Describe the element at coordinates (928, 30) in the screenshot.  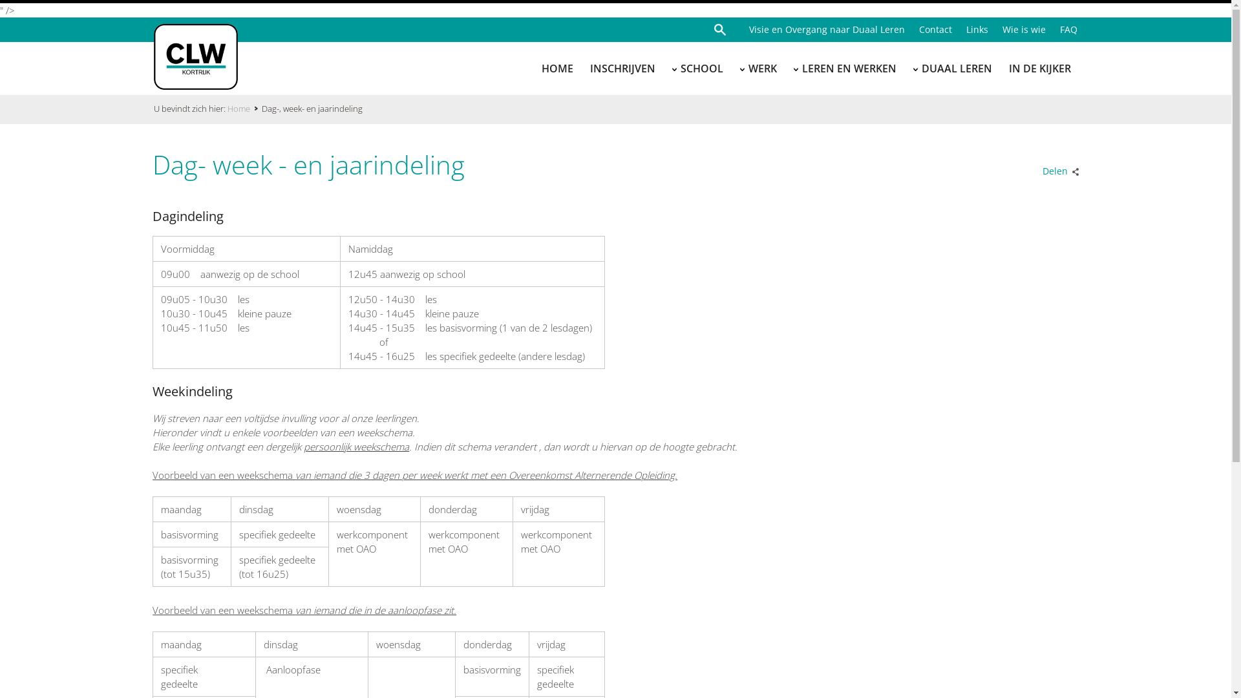
I see `Contact` at that location.